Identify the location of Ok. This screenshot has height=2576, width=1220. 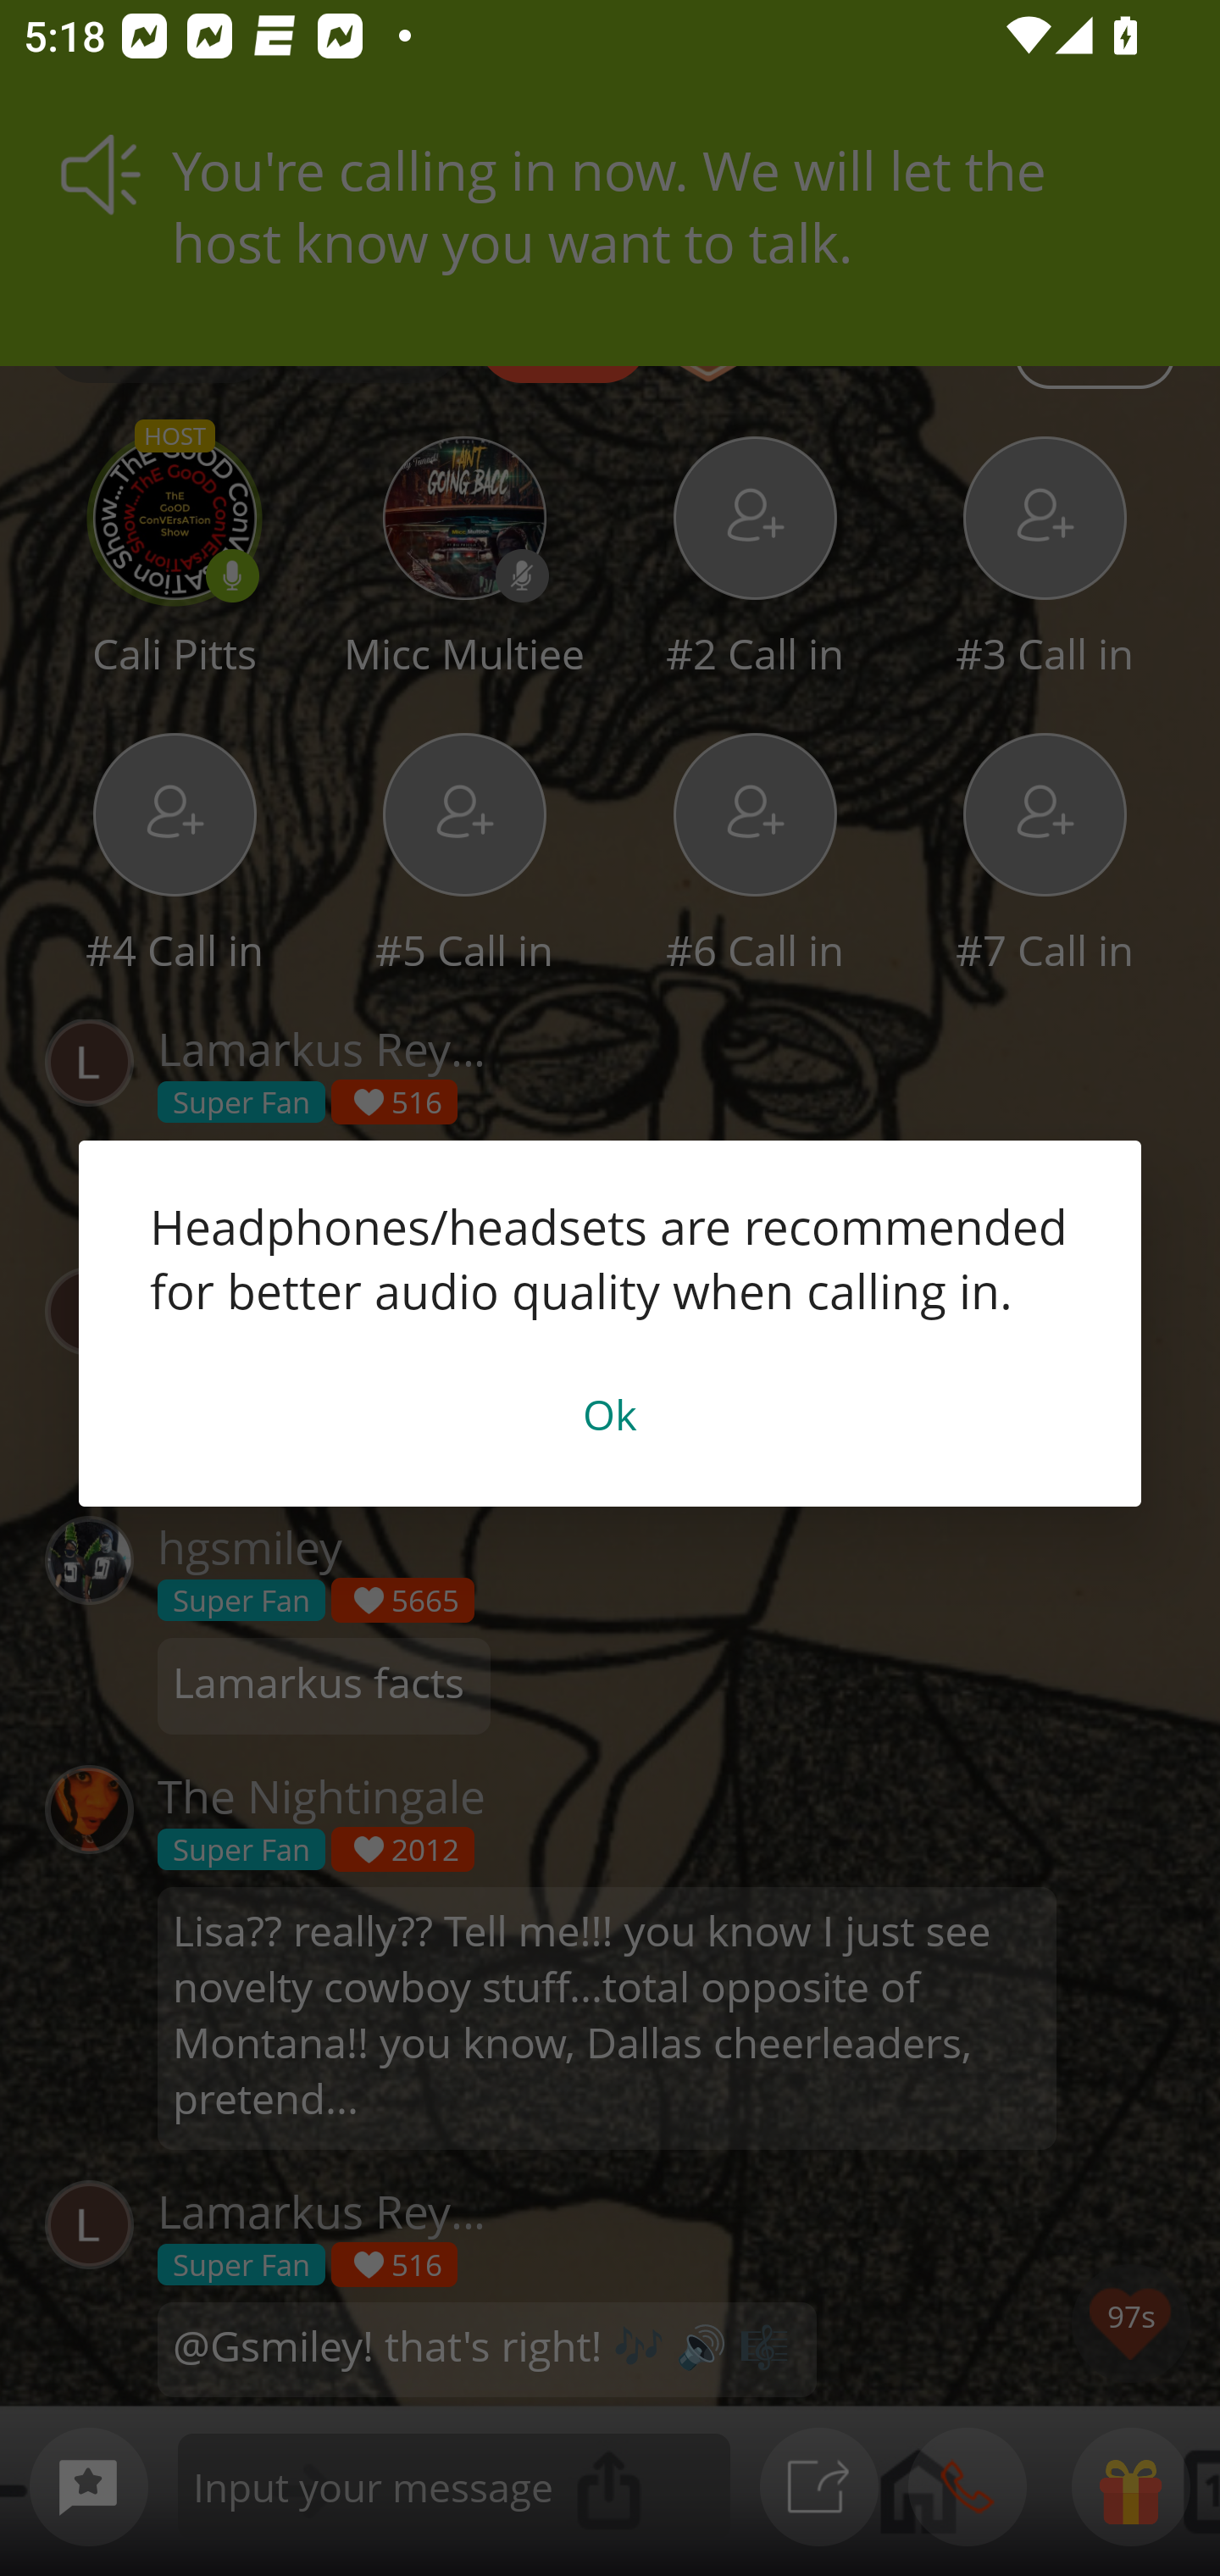
(610, 1413).